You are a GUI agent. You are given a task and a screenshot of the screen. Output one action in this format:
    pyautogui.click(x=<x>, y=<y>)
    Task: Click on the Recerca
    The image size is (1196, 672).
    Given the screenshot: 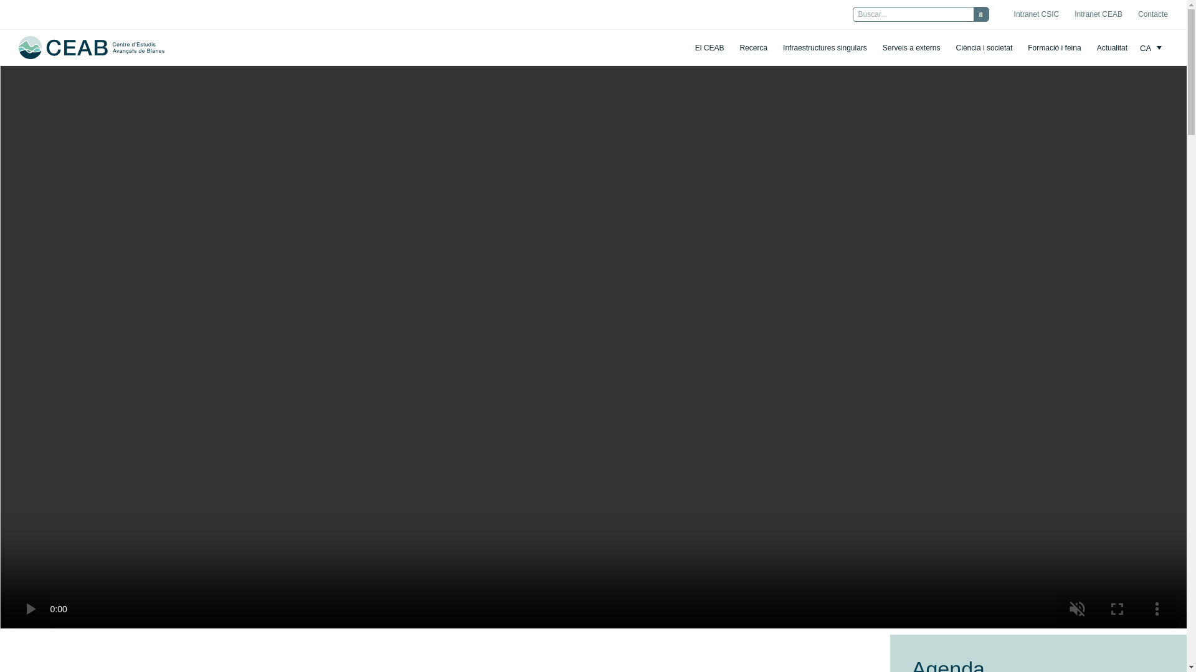 What is the action you would take?
    pyautogui.click(x=753, y=47)
    